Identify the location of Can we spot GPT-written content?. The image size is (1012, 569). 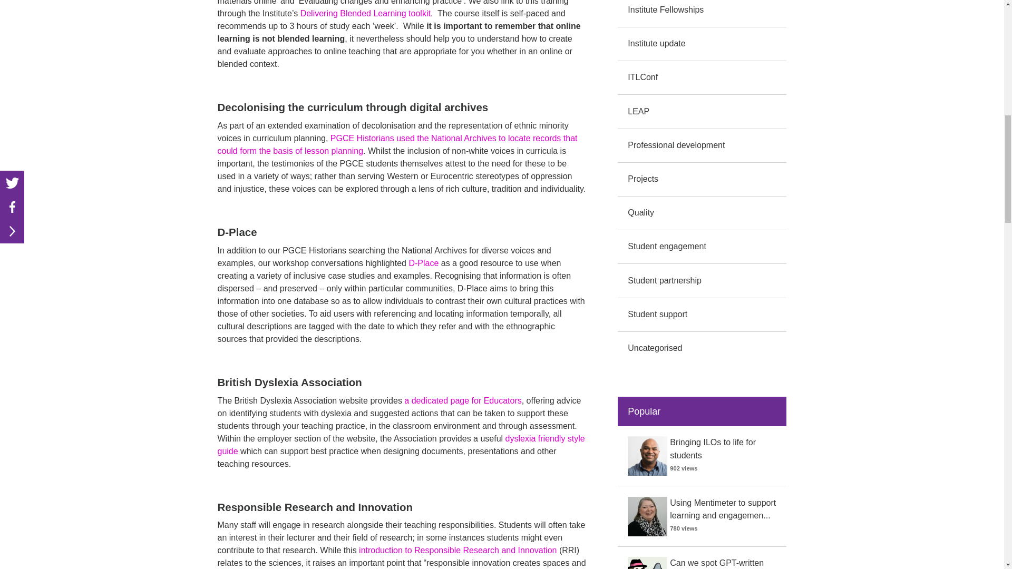
(717, 564).